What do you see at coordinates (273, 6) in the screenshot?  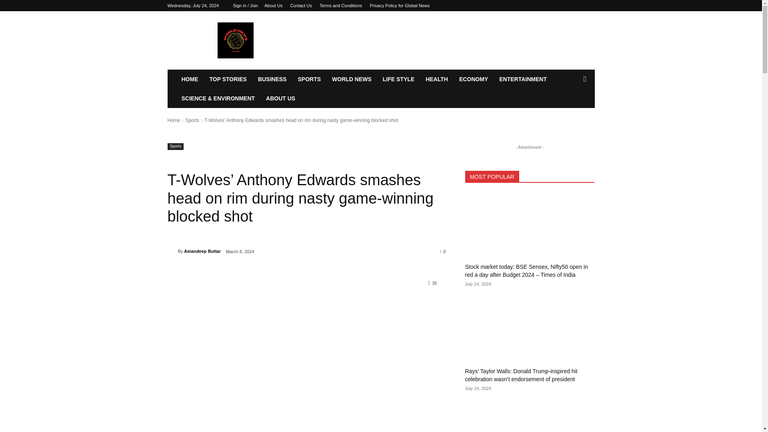 I see `About Us` at bounding box center [273, 6].